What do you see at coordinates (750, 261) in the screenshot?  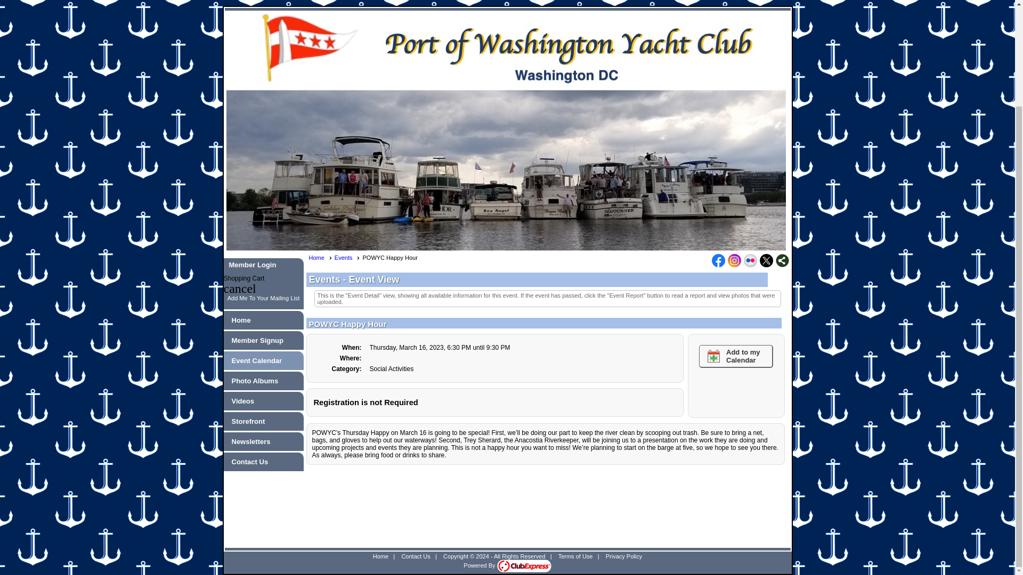 I see `Visit us on Flickr` at bounding box center [750, 261].